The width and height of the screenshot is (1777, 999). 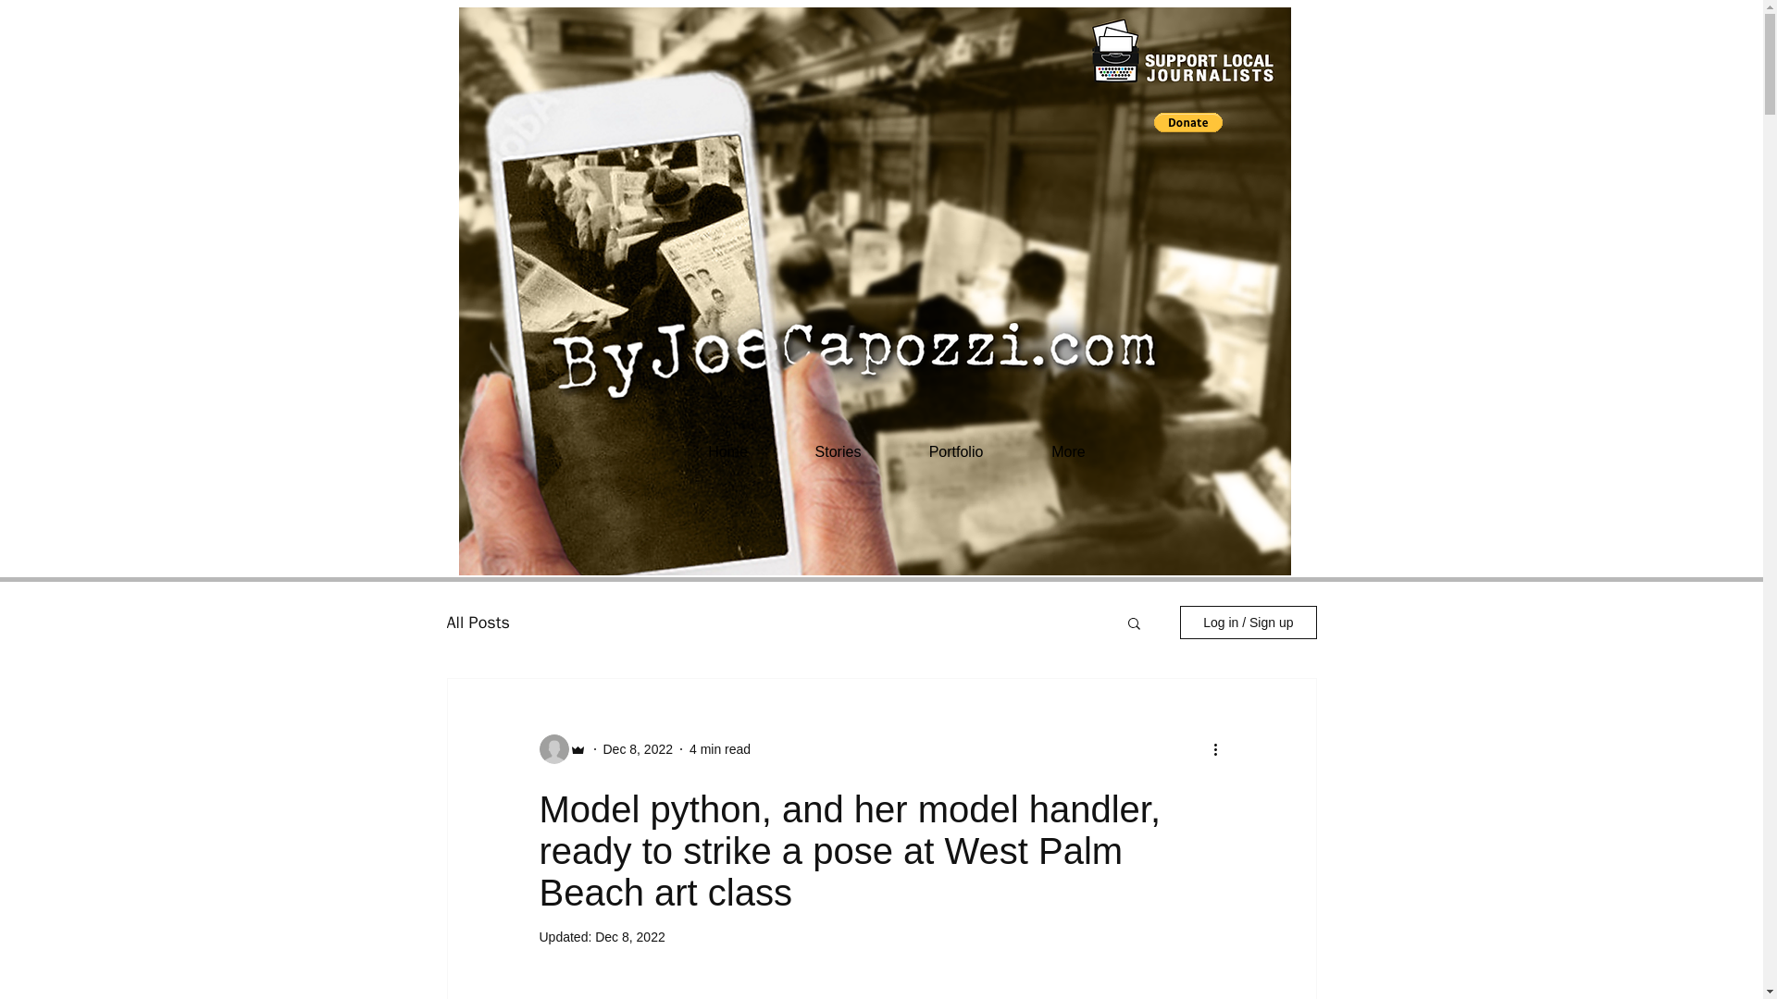 What do you see at coordinates (837, 452) in the screenshot?
I see `Stories` at bounding box center [837, 452].